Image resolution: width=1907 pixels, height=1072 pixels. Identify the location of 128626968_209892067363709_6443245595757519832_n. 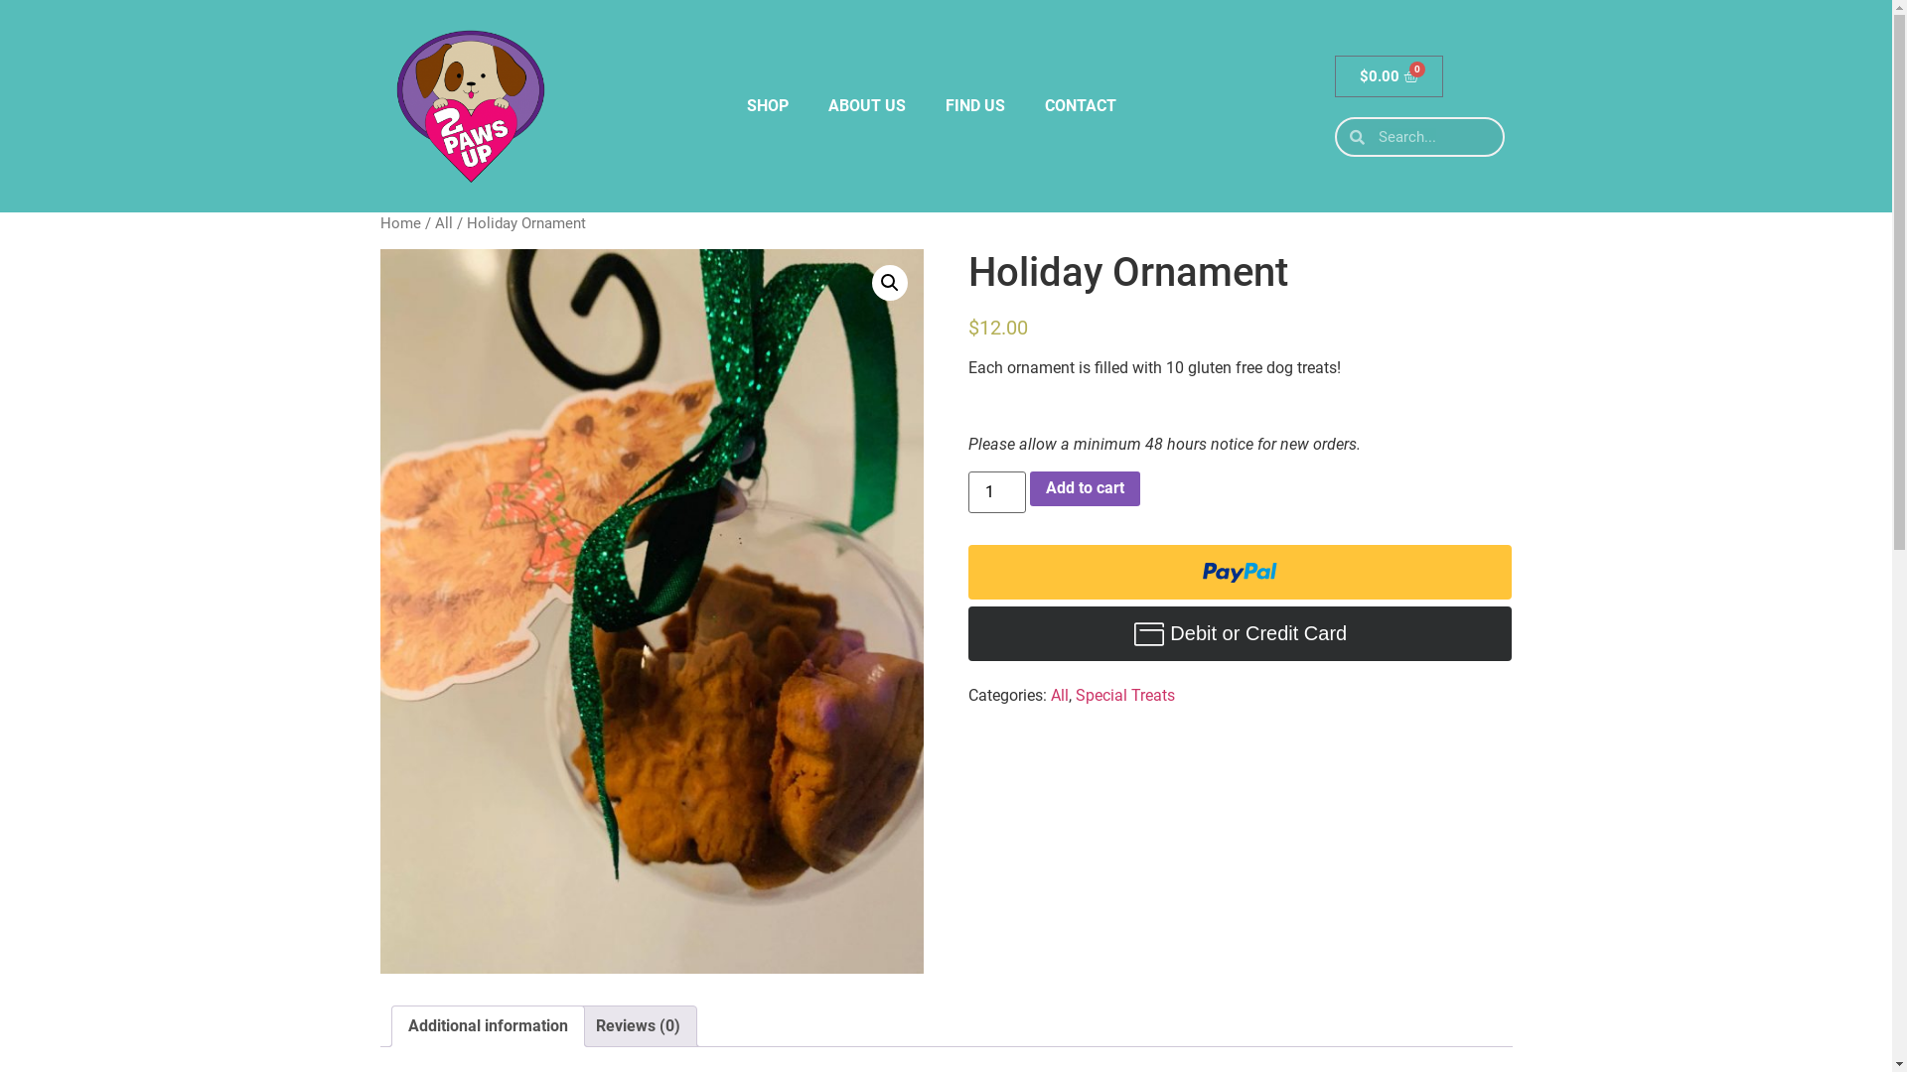
(652, 611).